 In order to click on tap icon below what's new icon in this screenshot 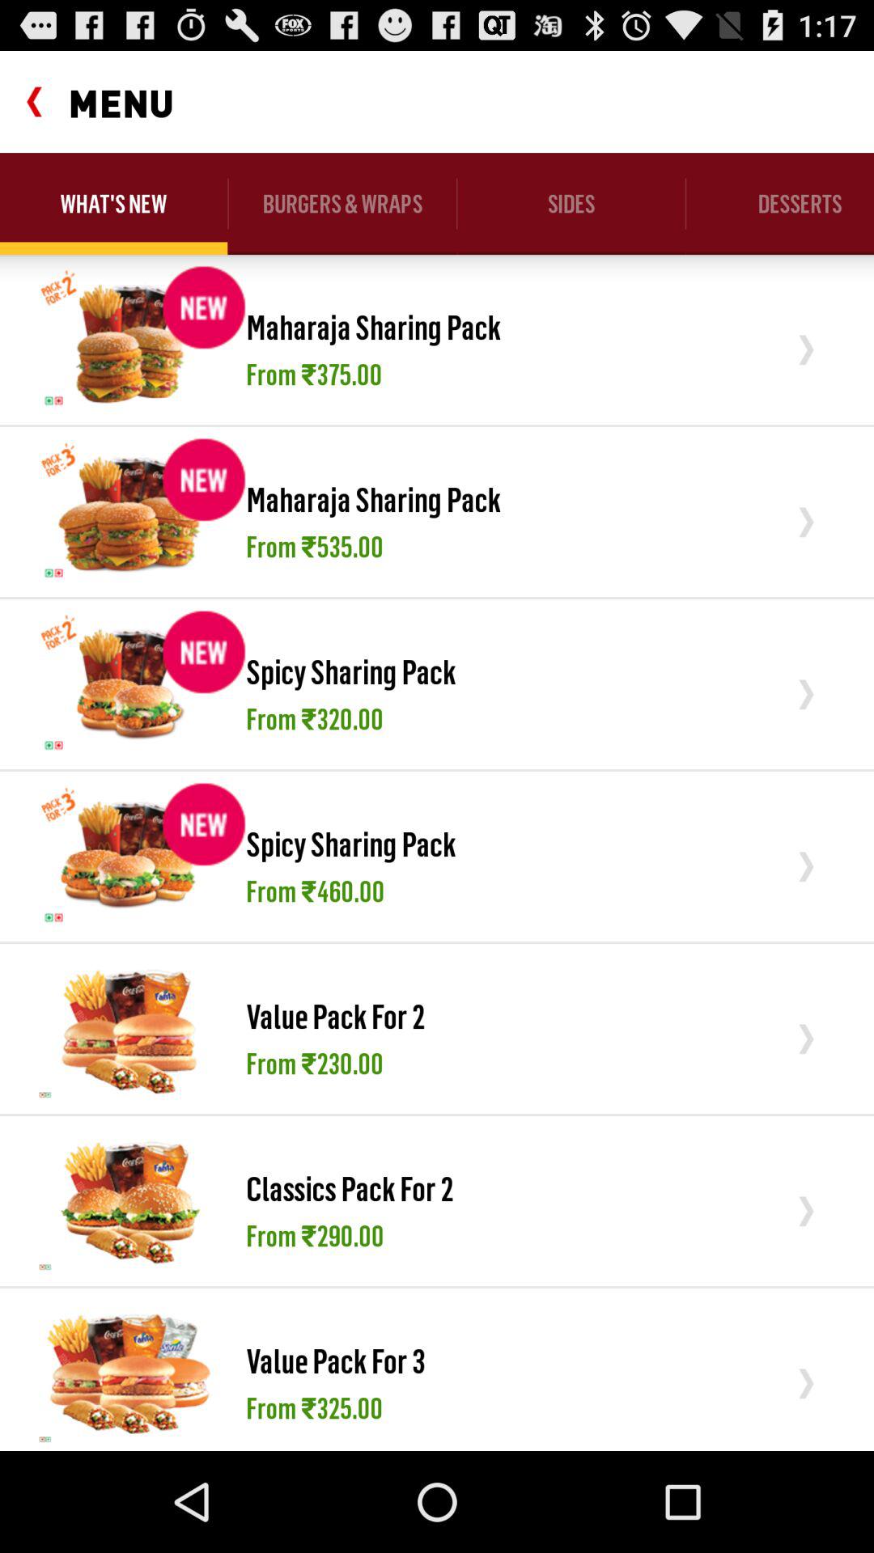, I will do `click(129, 339)`.